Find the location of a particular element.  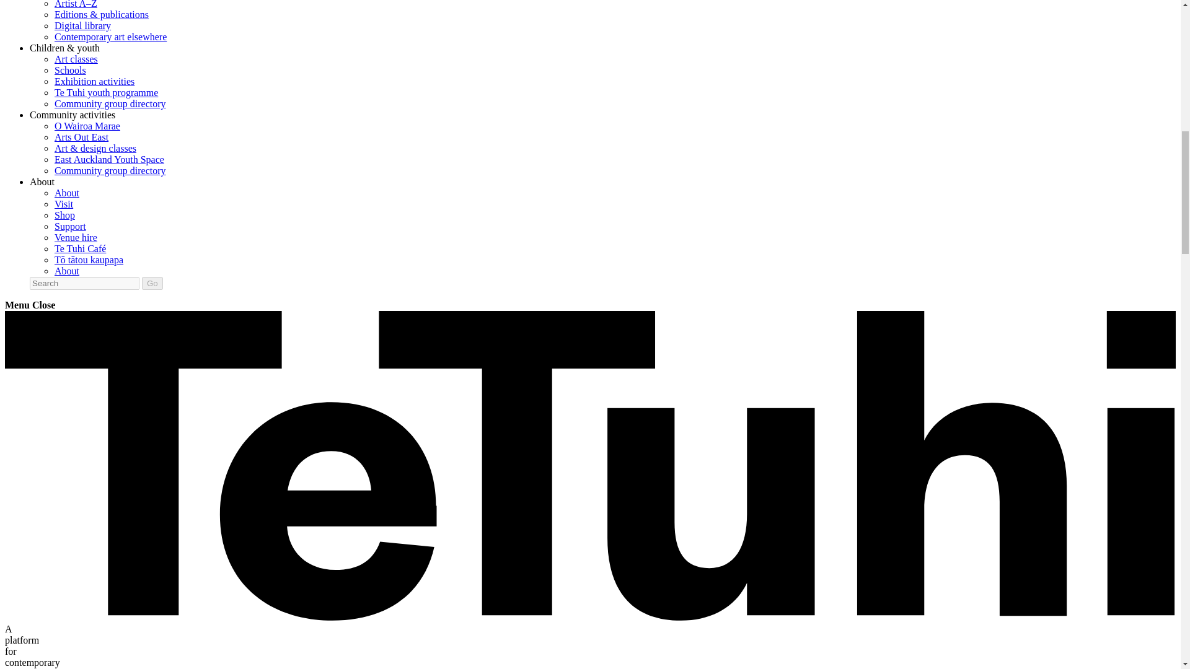

Go is located at coordinates (152, 283).